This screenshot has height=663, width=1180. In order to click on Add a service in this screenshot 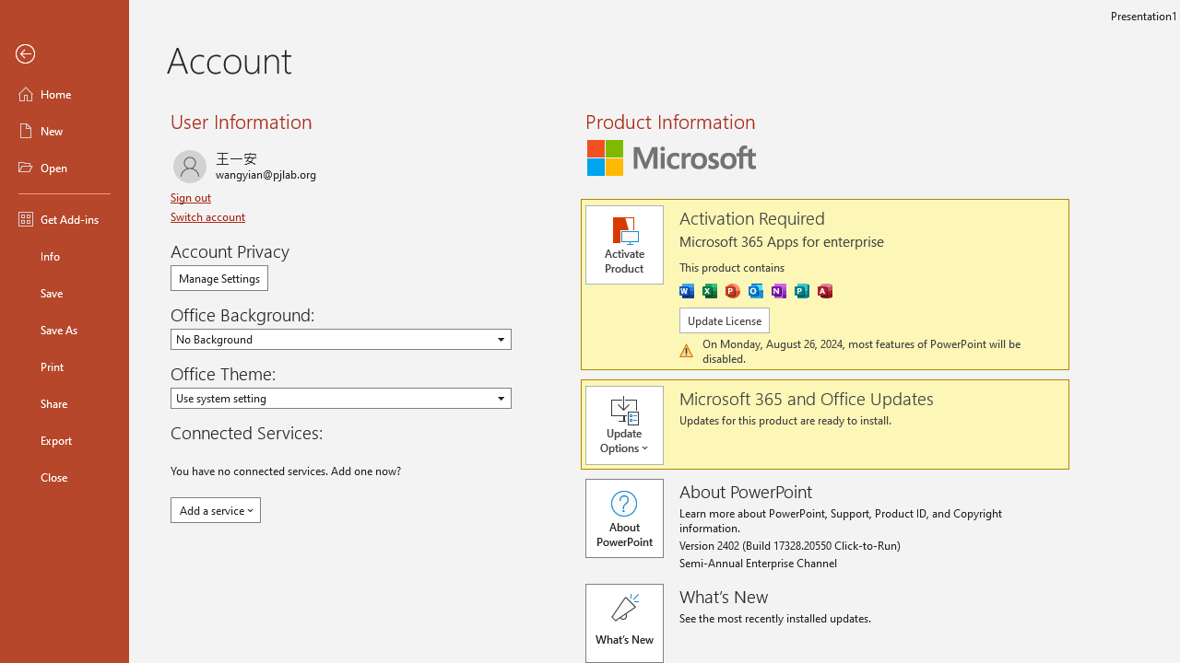, I will do `click(216, 510)`.